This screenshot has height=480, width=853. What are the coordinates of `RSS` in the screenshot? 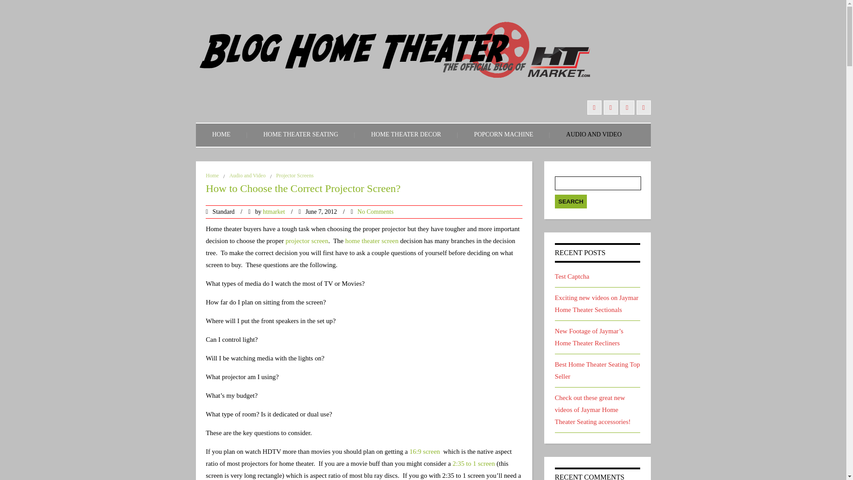 It's located at (627, 108).